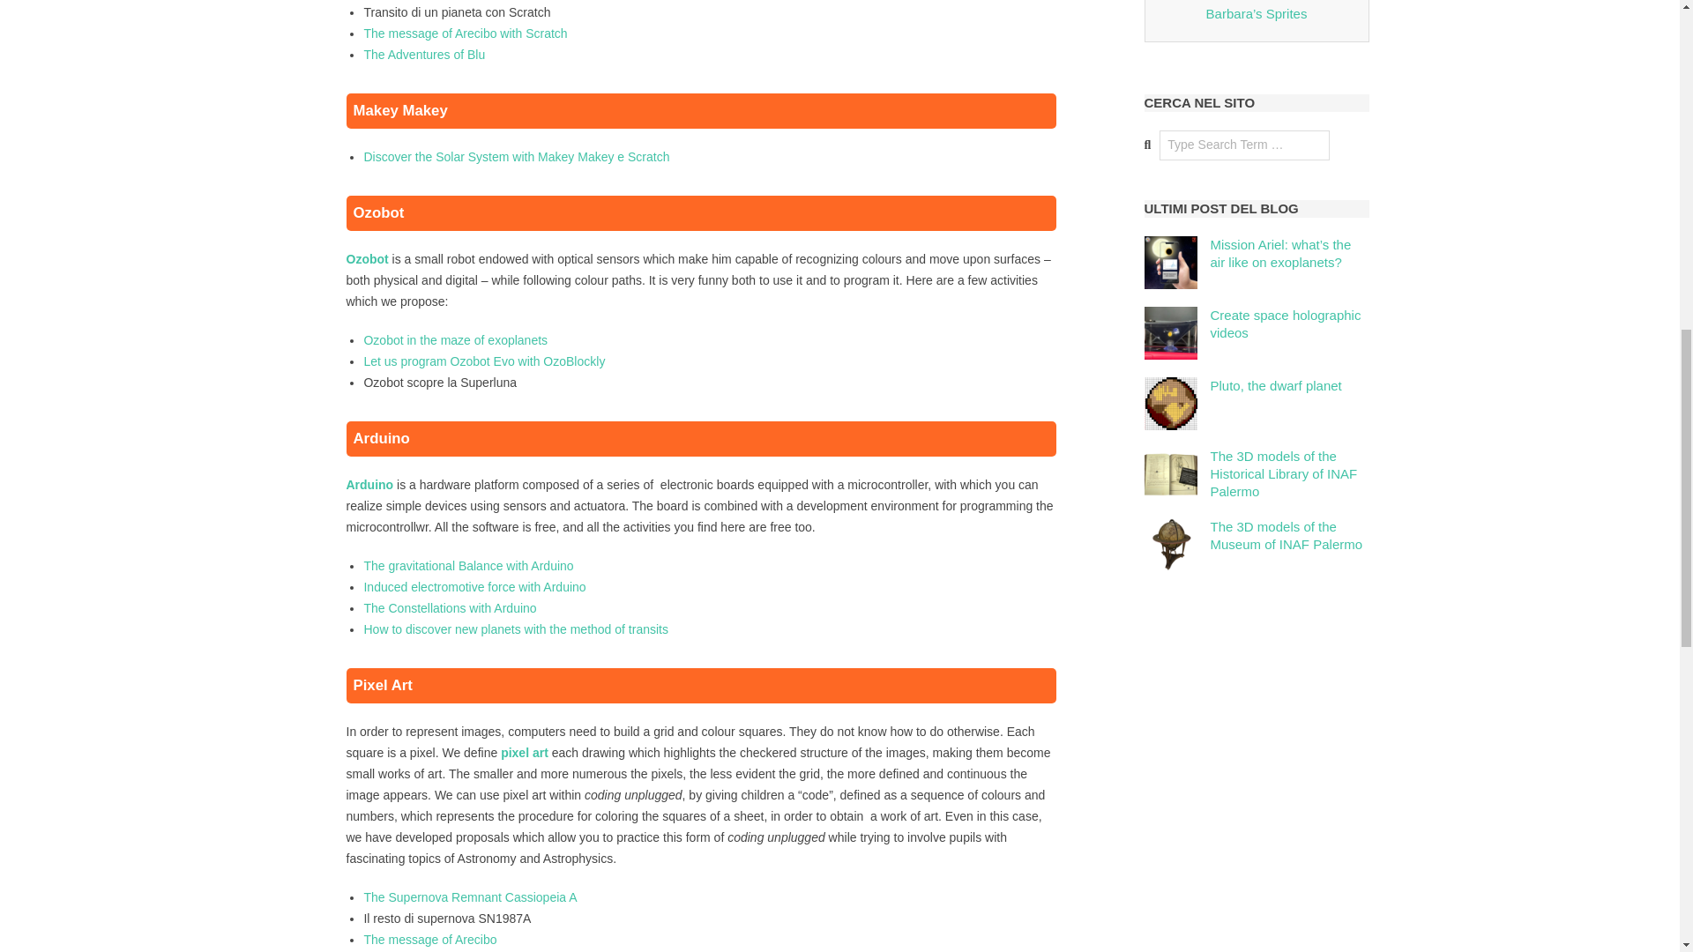  What do you see at coordinates (525, 752) in the screenshot?
I see `pixel art` at bounding box center [525, 752].